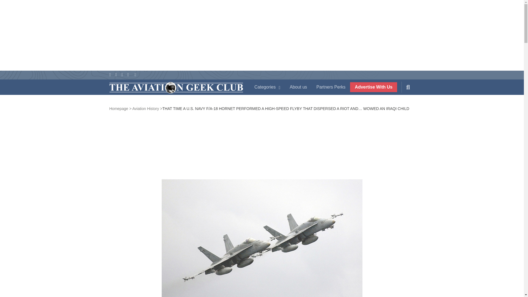 This screenshot has height=297, width=528. Describe the element at coordinates (176, 88) in the screenshot. I see `Back to Home` at that location.